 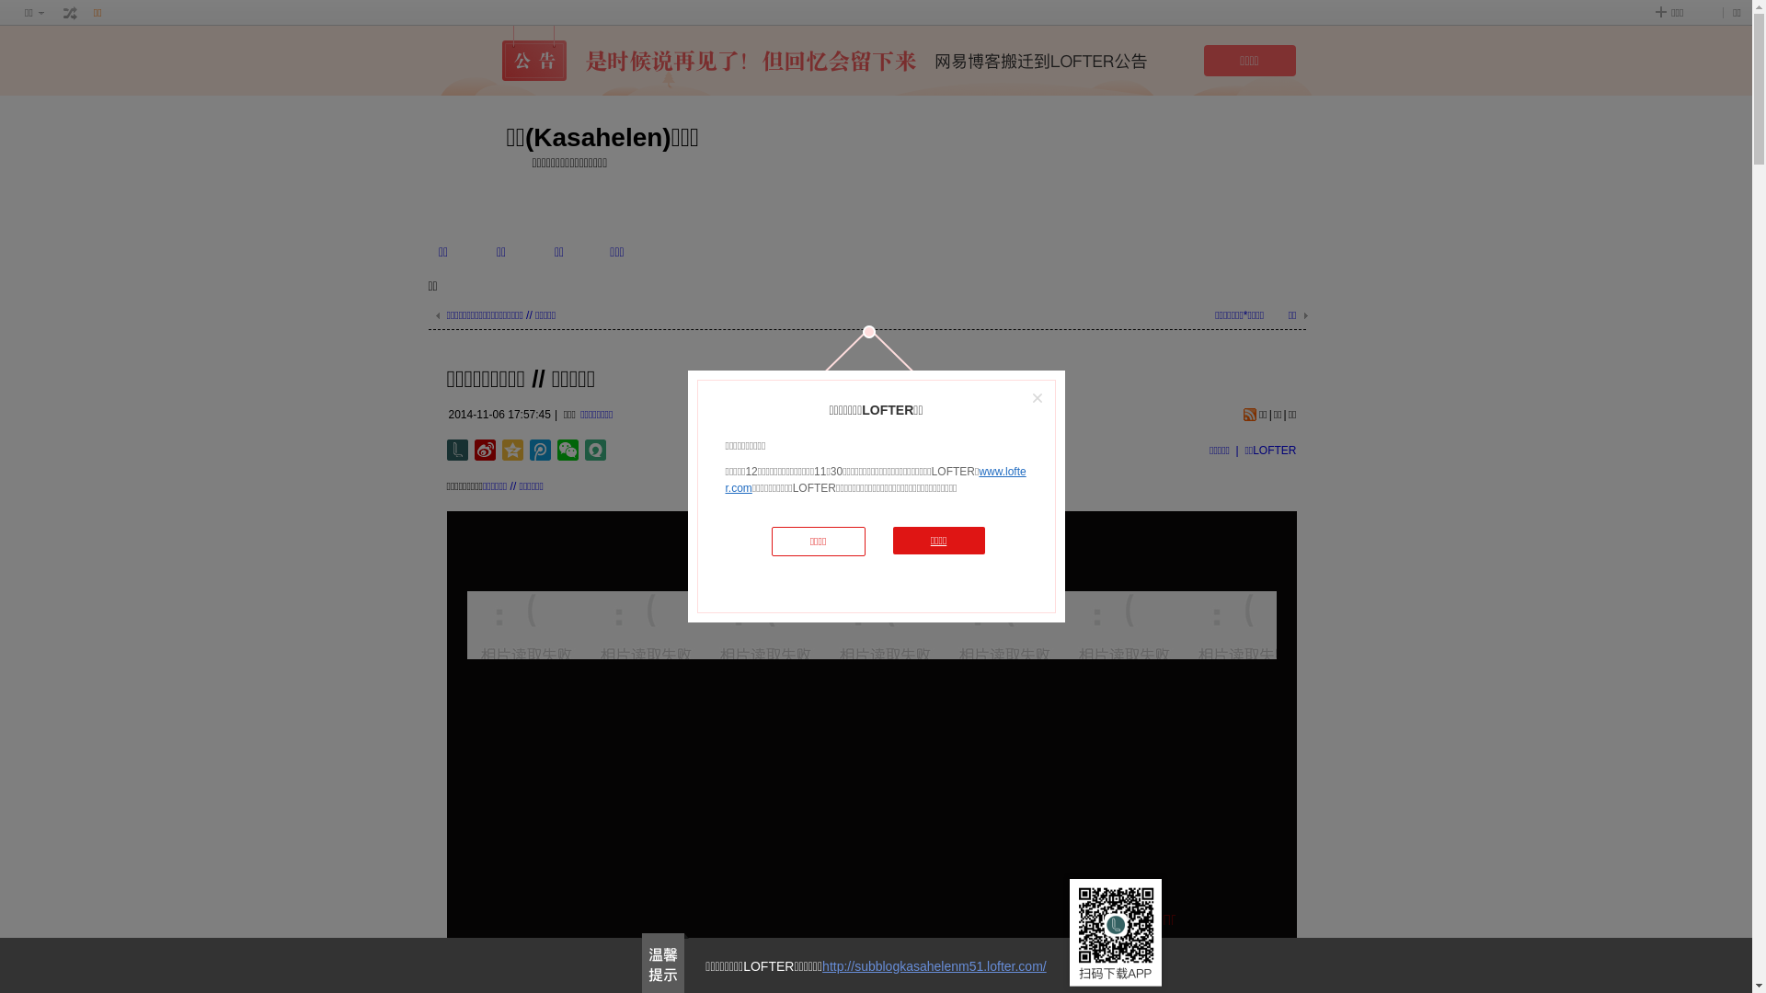 I want to click on http://subblogkasahelenm51.lofter.com/, so click(x=935, y=966).